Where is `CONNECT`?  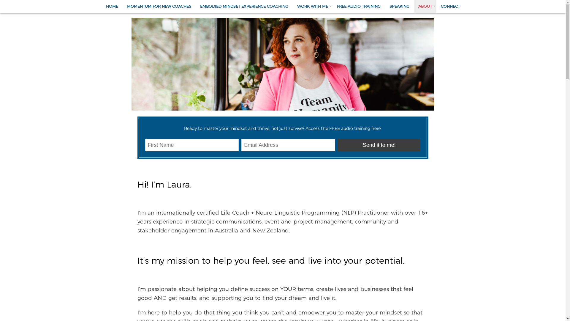 CONNECT is located at coordinates (450, 7).